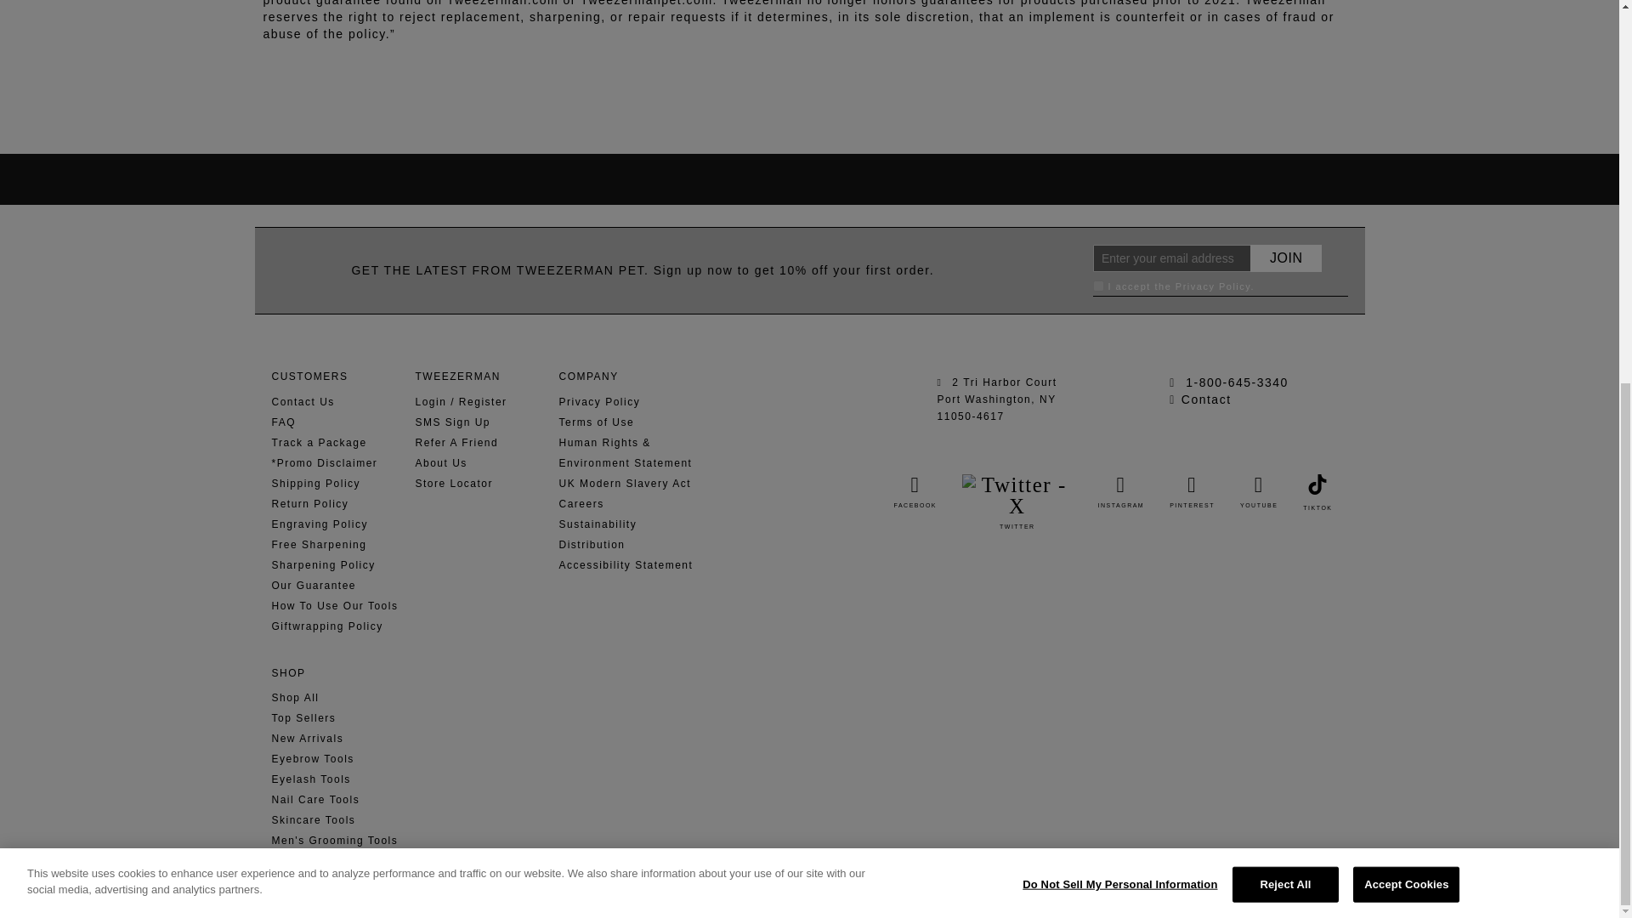 The image size is (1632, 918). I want to click on 1, so click(1098, 286).